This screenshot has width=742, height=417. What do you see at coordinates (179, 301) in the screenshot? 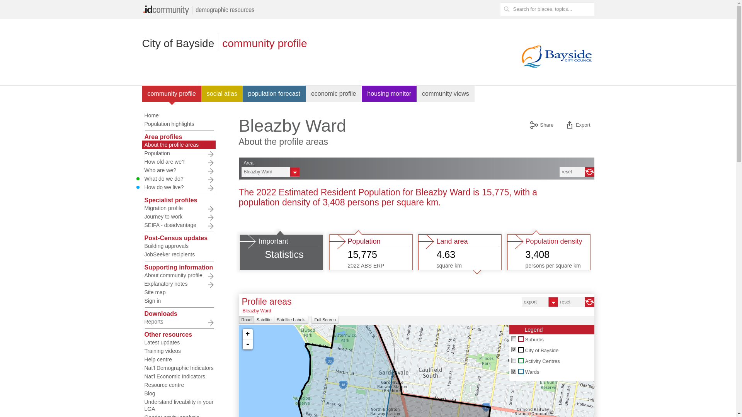
I see `Sign in` at bounding box center [179, 301].